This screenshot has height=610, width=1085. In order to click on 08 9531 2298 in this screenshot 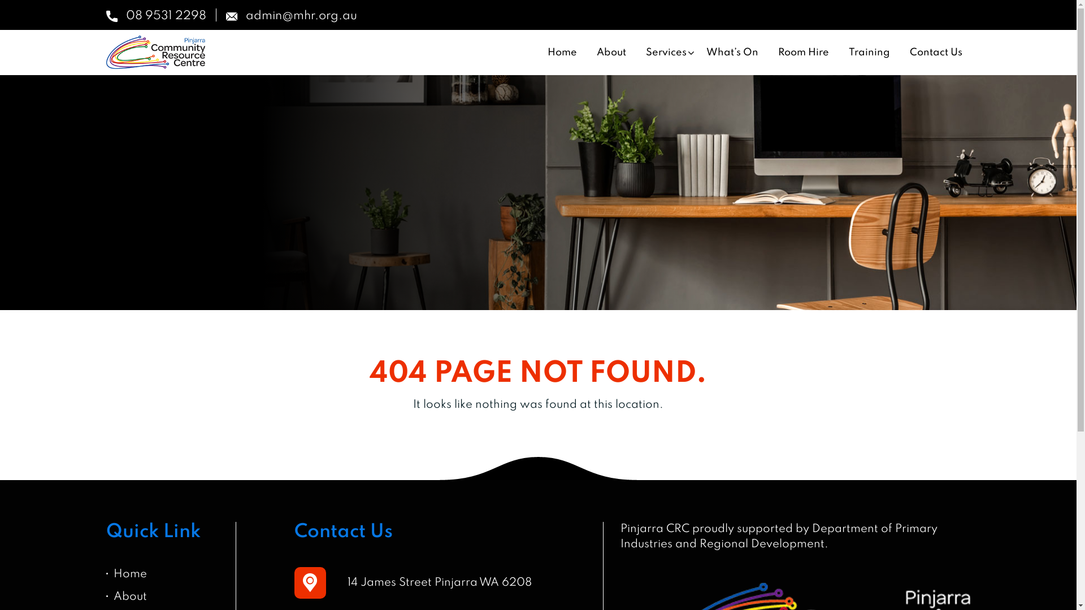, I will do `click(156, 15)`.